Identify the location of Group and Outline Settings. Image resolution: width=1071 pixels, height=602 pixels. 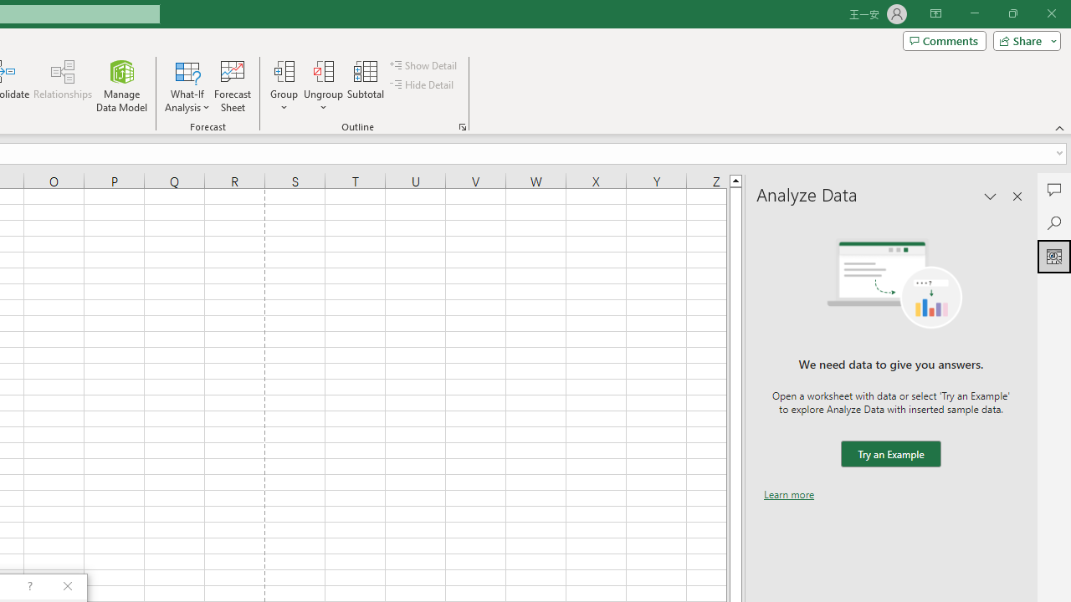
(462, 127).